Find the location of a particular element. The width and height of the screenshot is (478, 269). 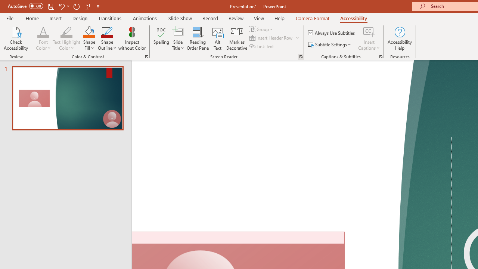

Insert Captions is located at coordinates (369, 38).